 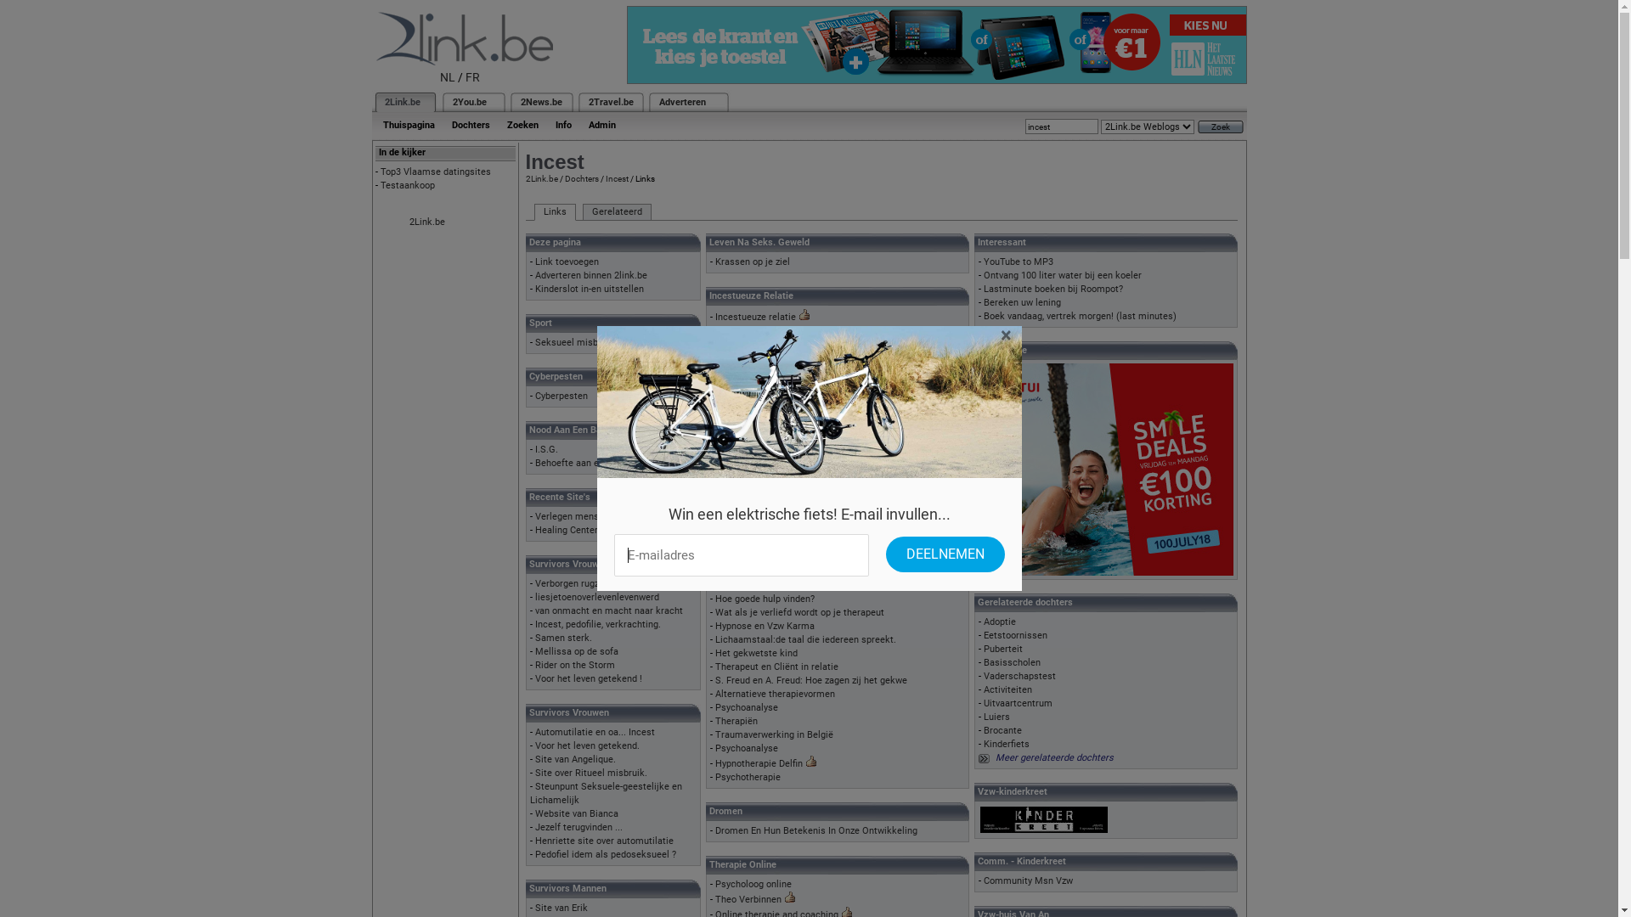 What do you see at coordinates (593, 343) in the screenshot?
I see `Seksueel misbruik bij sport` at bounding box center [593, 343].